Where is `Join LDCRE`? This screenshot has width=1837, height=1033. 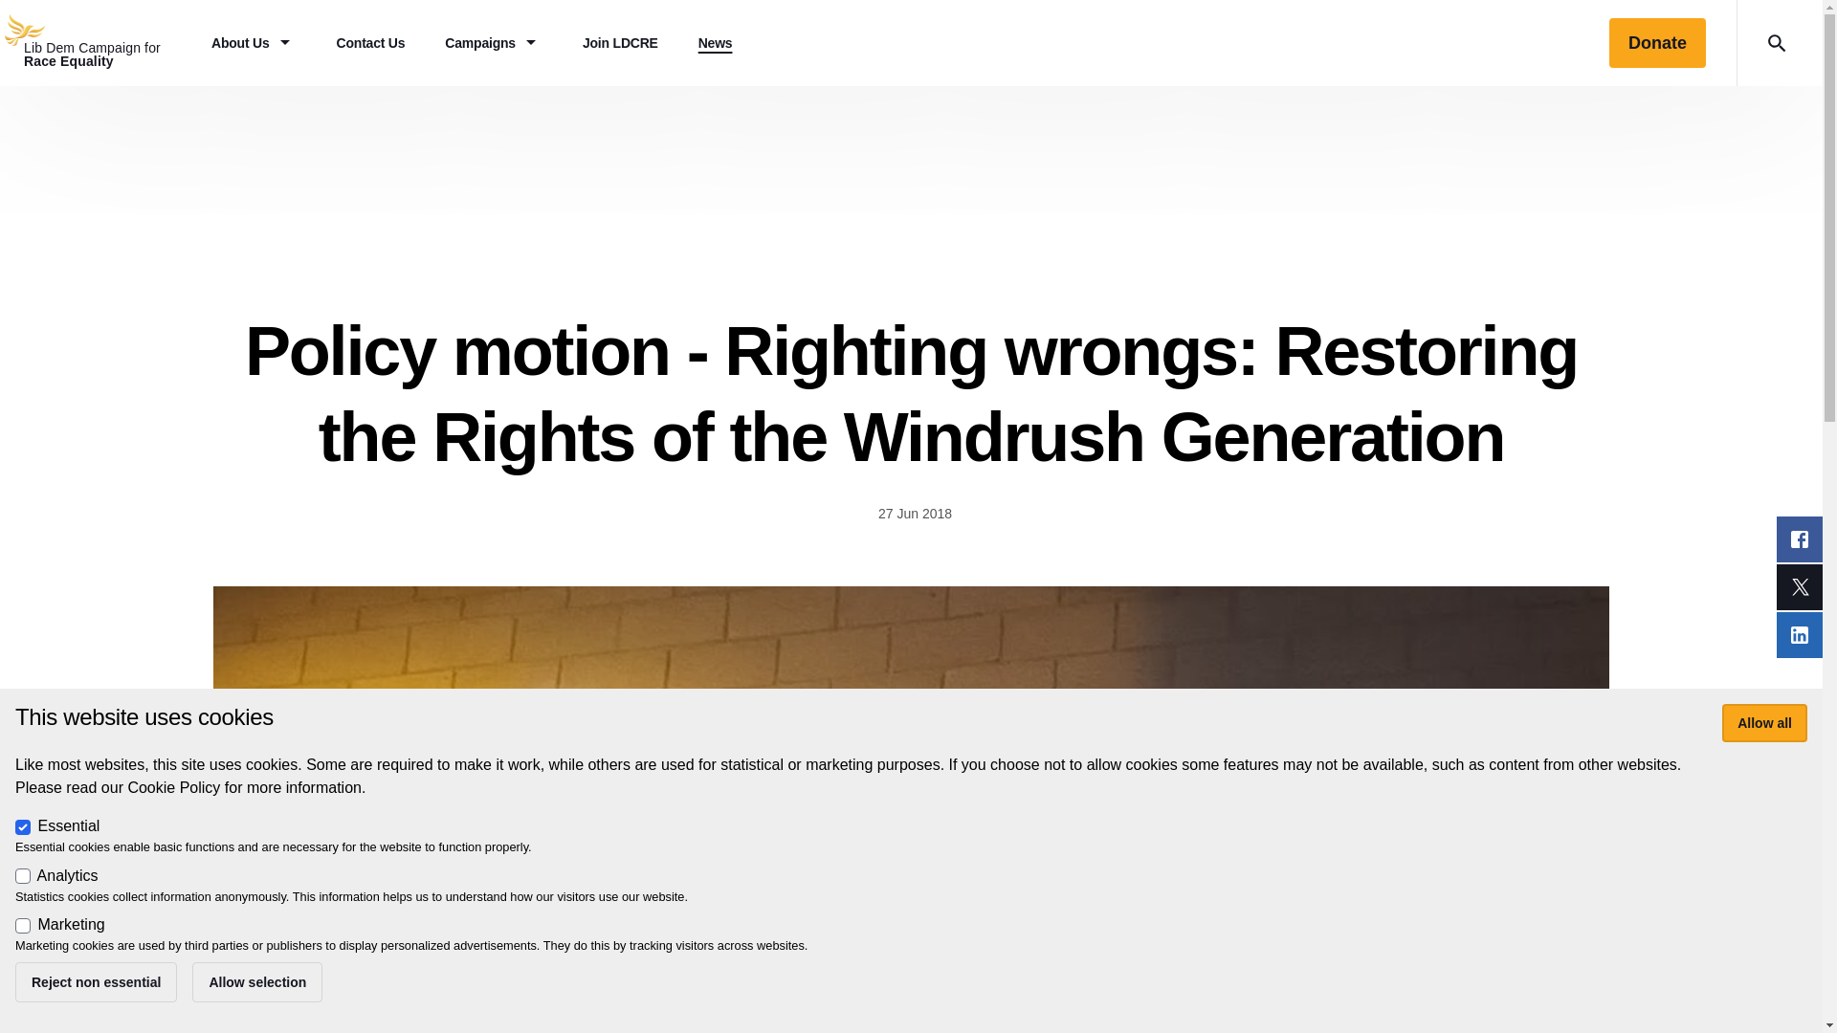 Join LDCRE is located at coordinates (620, 42).